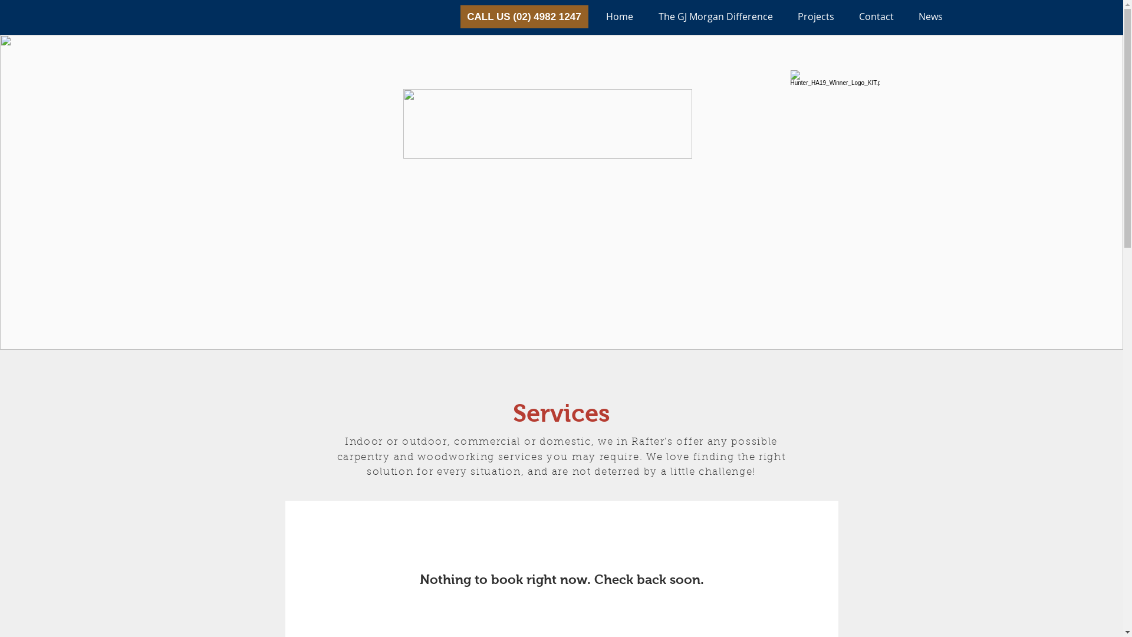 Image resolution: width=1132 pixels, height=637 pixels. Describe the element at coordinates (716, 17) in the screenshot. I see `The GJ Morgan Difference` at that location.